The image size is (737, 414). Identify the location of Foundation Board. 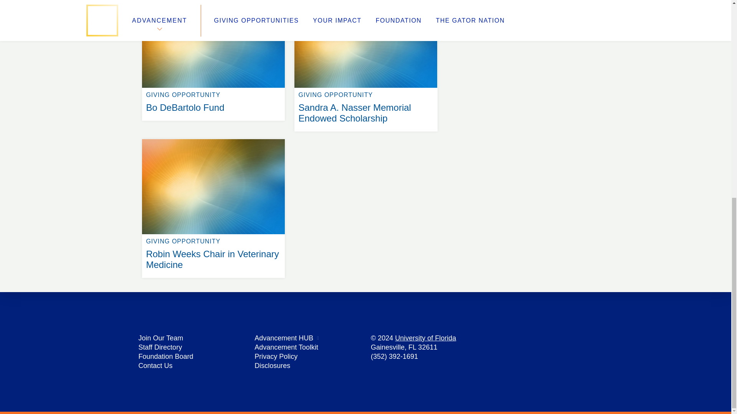
(272, 366).